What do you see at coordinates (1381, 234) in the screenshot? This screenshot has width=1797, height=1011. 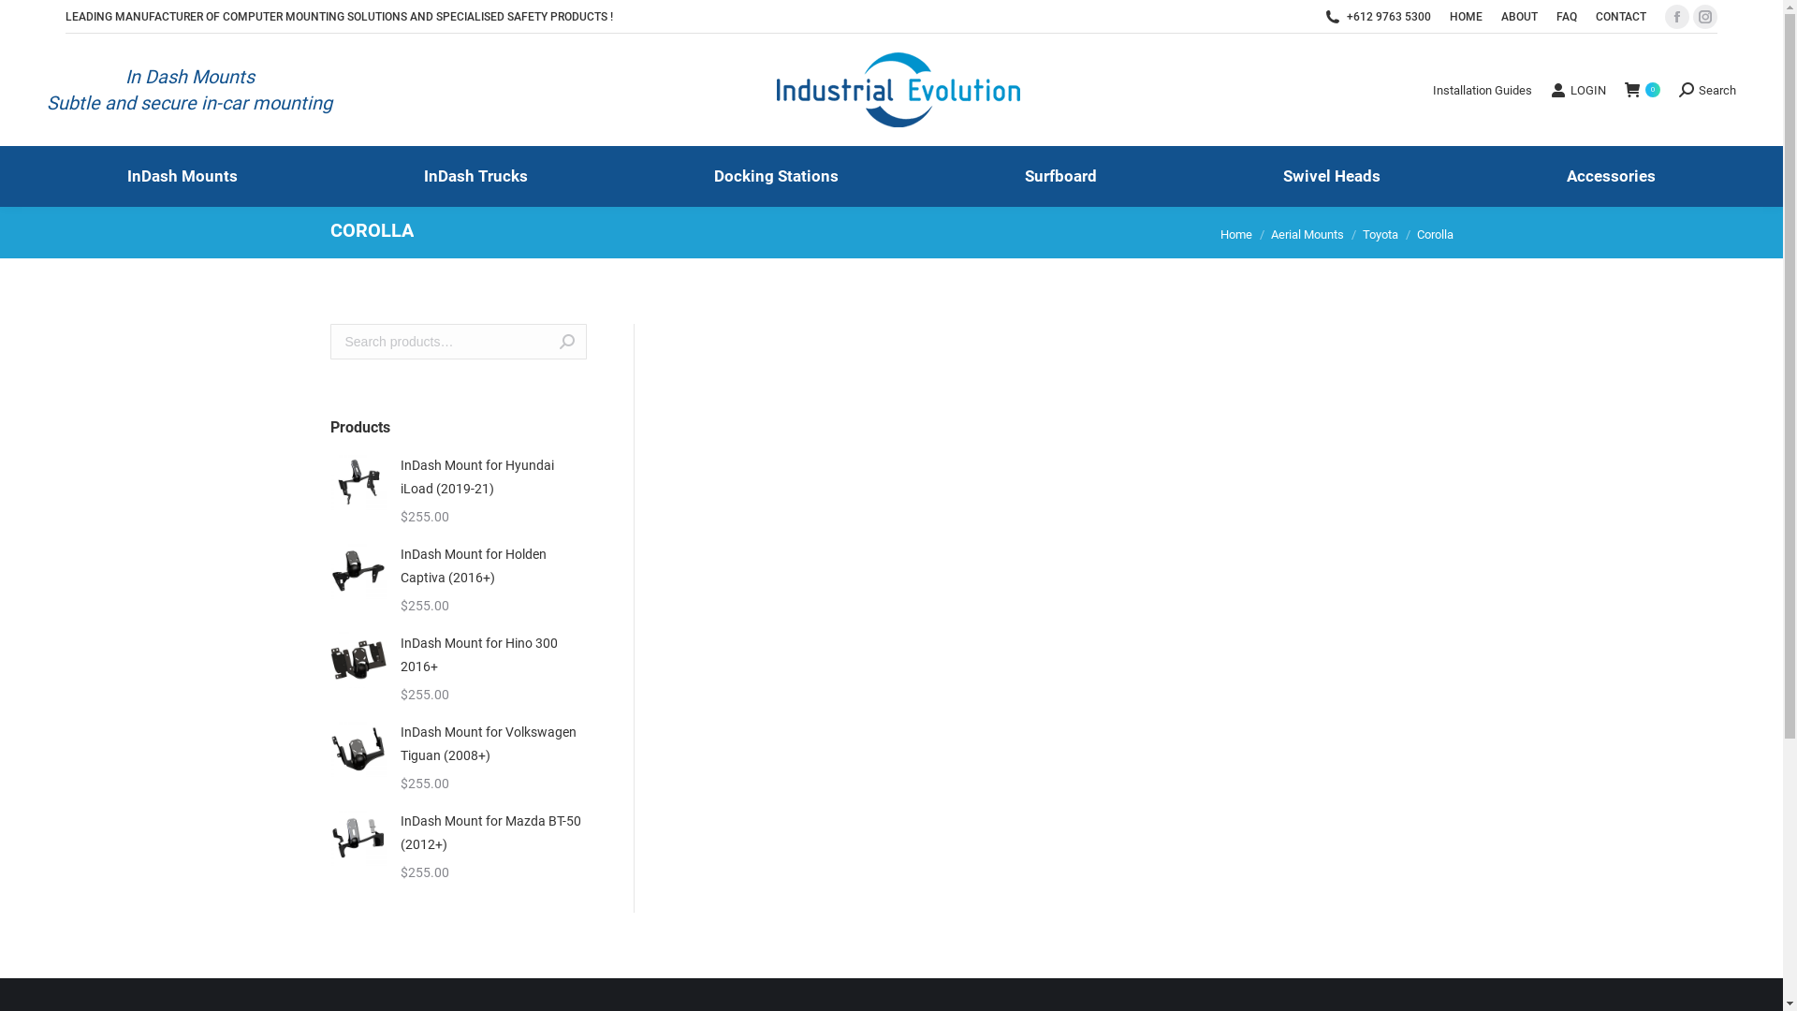 I see `Toyota` at bounding box center [1381, 234].